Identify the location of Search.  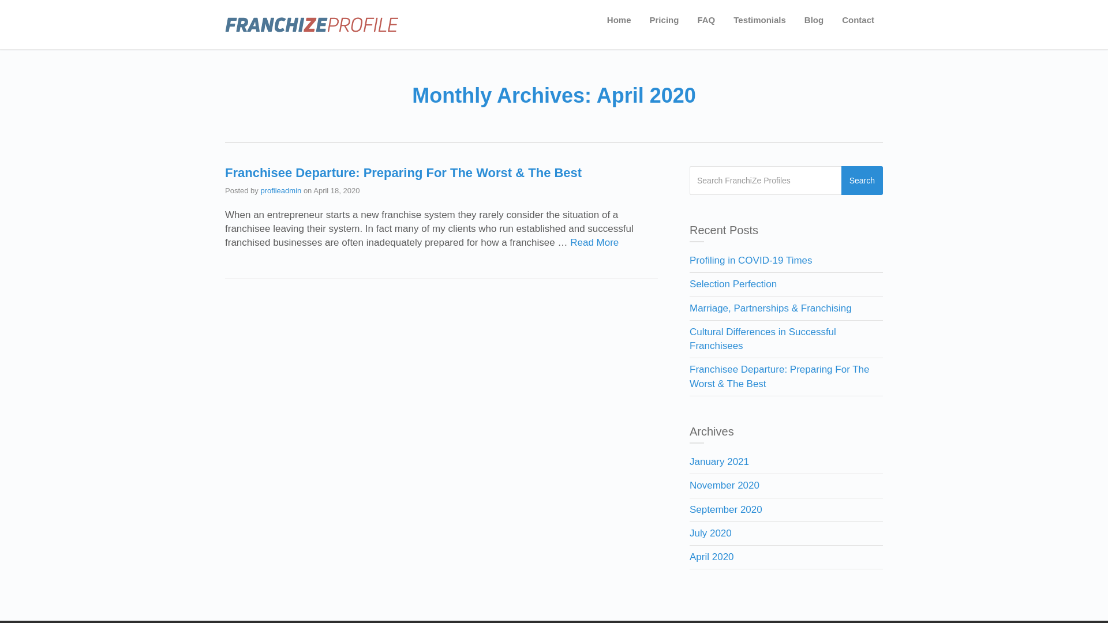
(862, 181).